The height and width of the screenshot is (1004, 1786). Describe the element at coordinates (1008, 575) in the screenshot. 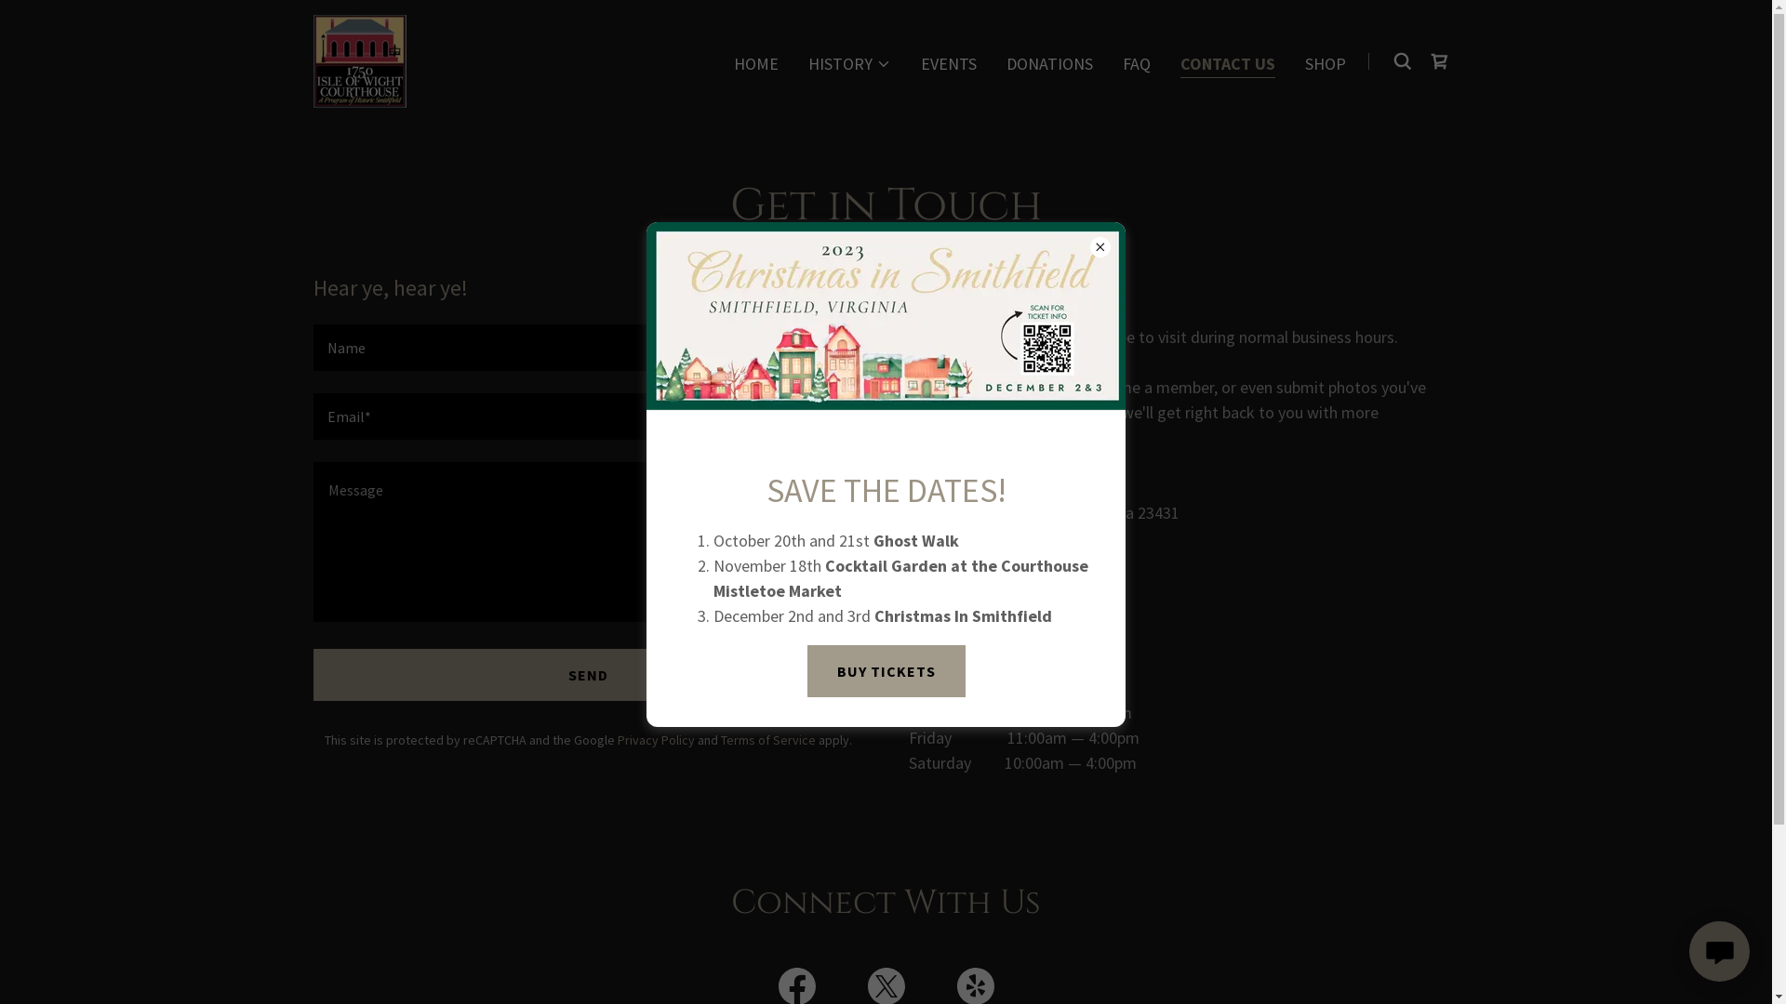

I see `1750courthouse@gmail.com` at that location.